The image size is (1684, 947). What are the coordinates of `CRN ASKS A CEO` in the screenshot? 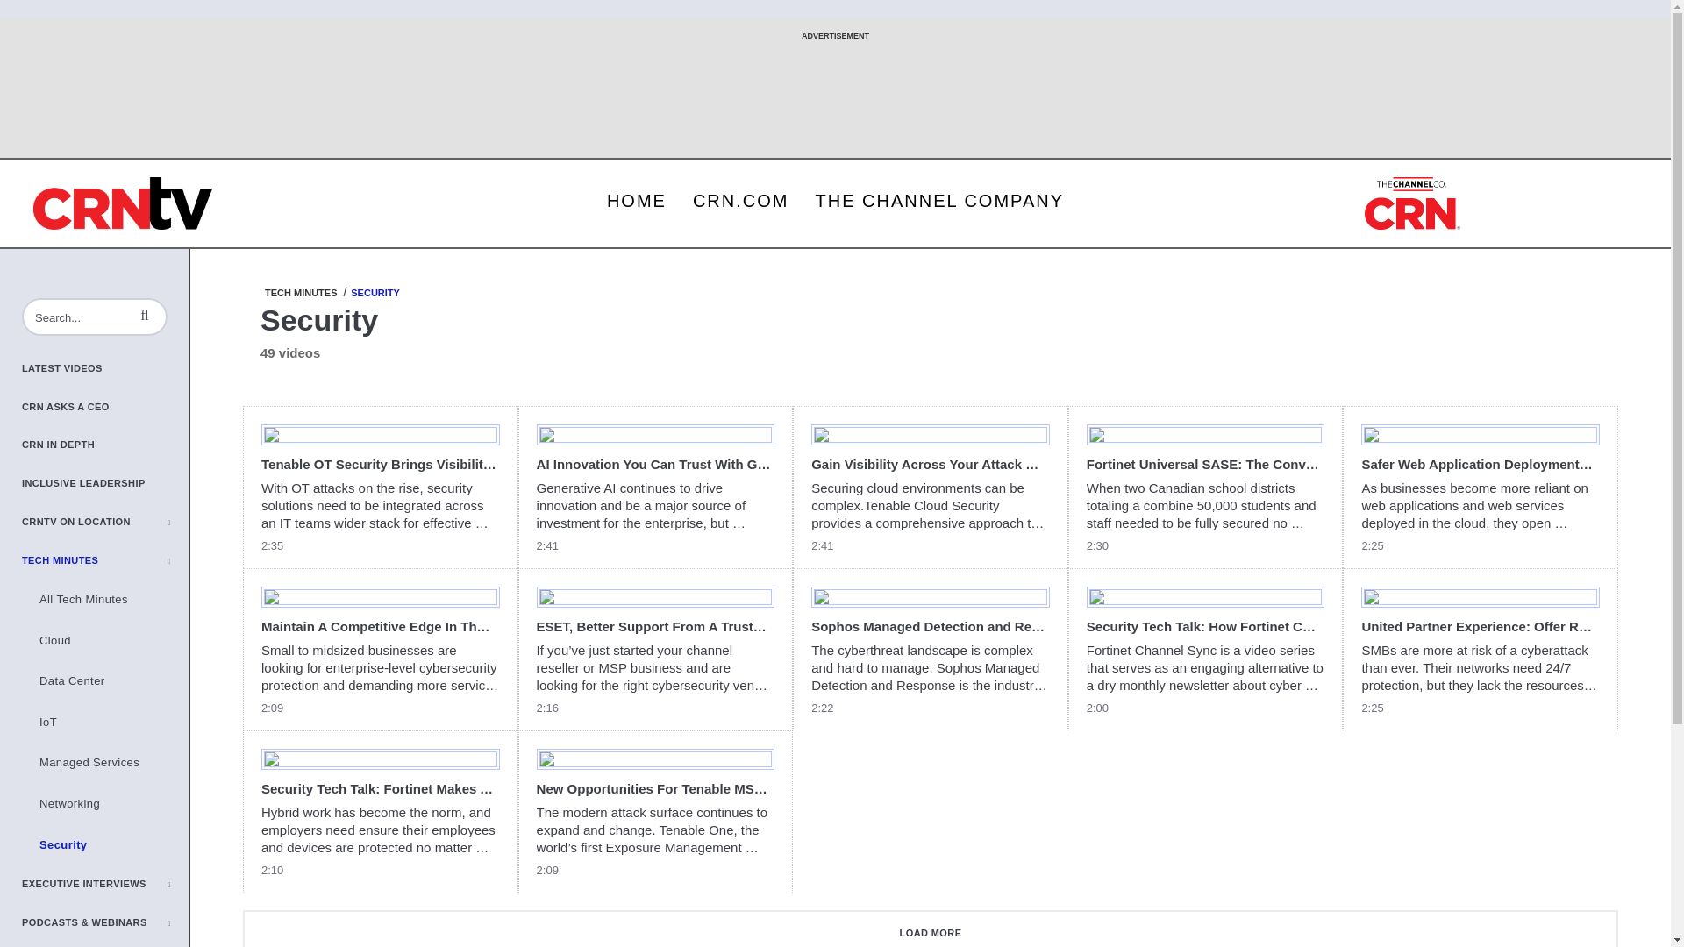 It's located at (105, 407).